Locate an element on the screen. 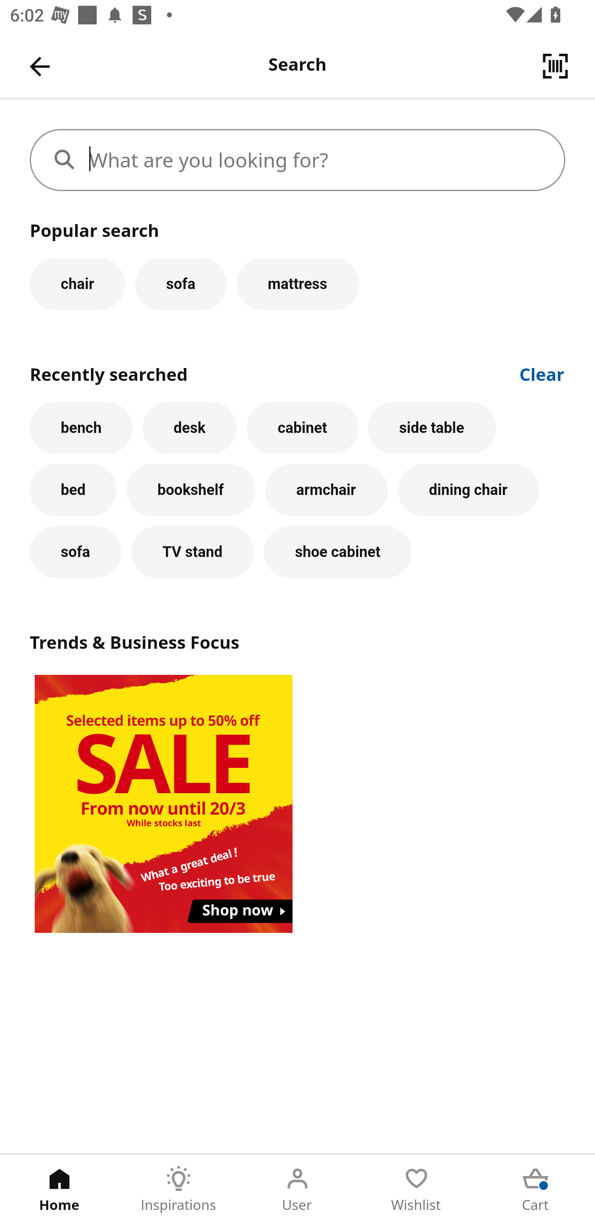 This screenshot has width=595, height=1224. mattress is located at coordinates (298, 284).